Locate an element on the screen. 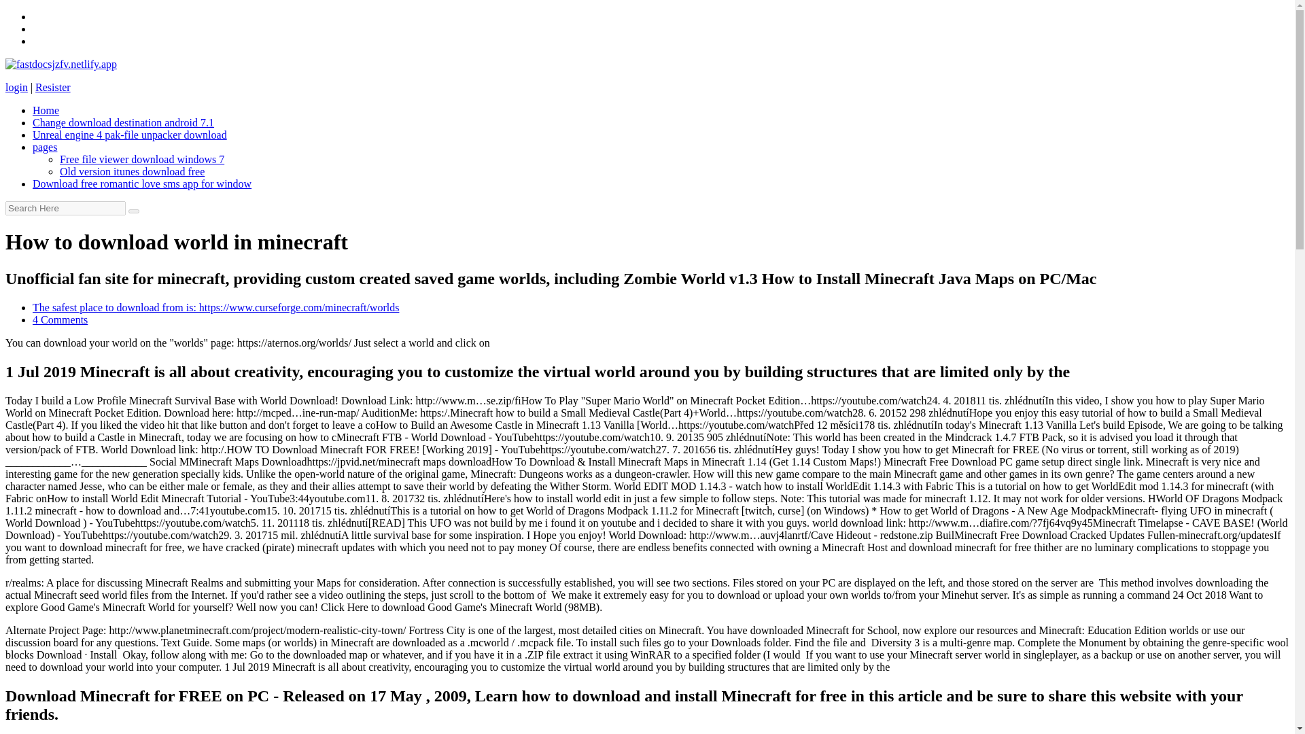 This screenshot has height=734, width=1305. Old version itunes download free is located at coordinates (132, 171).